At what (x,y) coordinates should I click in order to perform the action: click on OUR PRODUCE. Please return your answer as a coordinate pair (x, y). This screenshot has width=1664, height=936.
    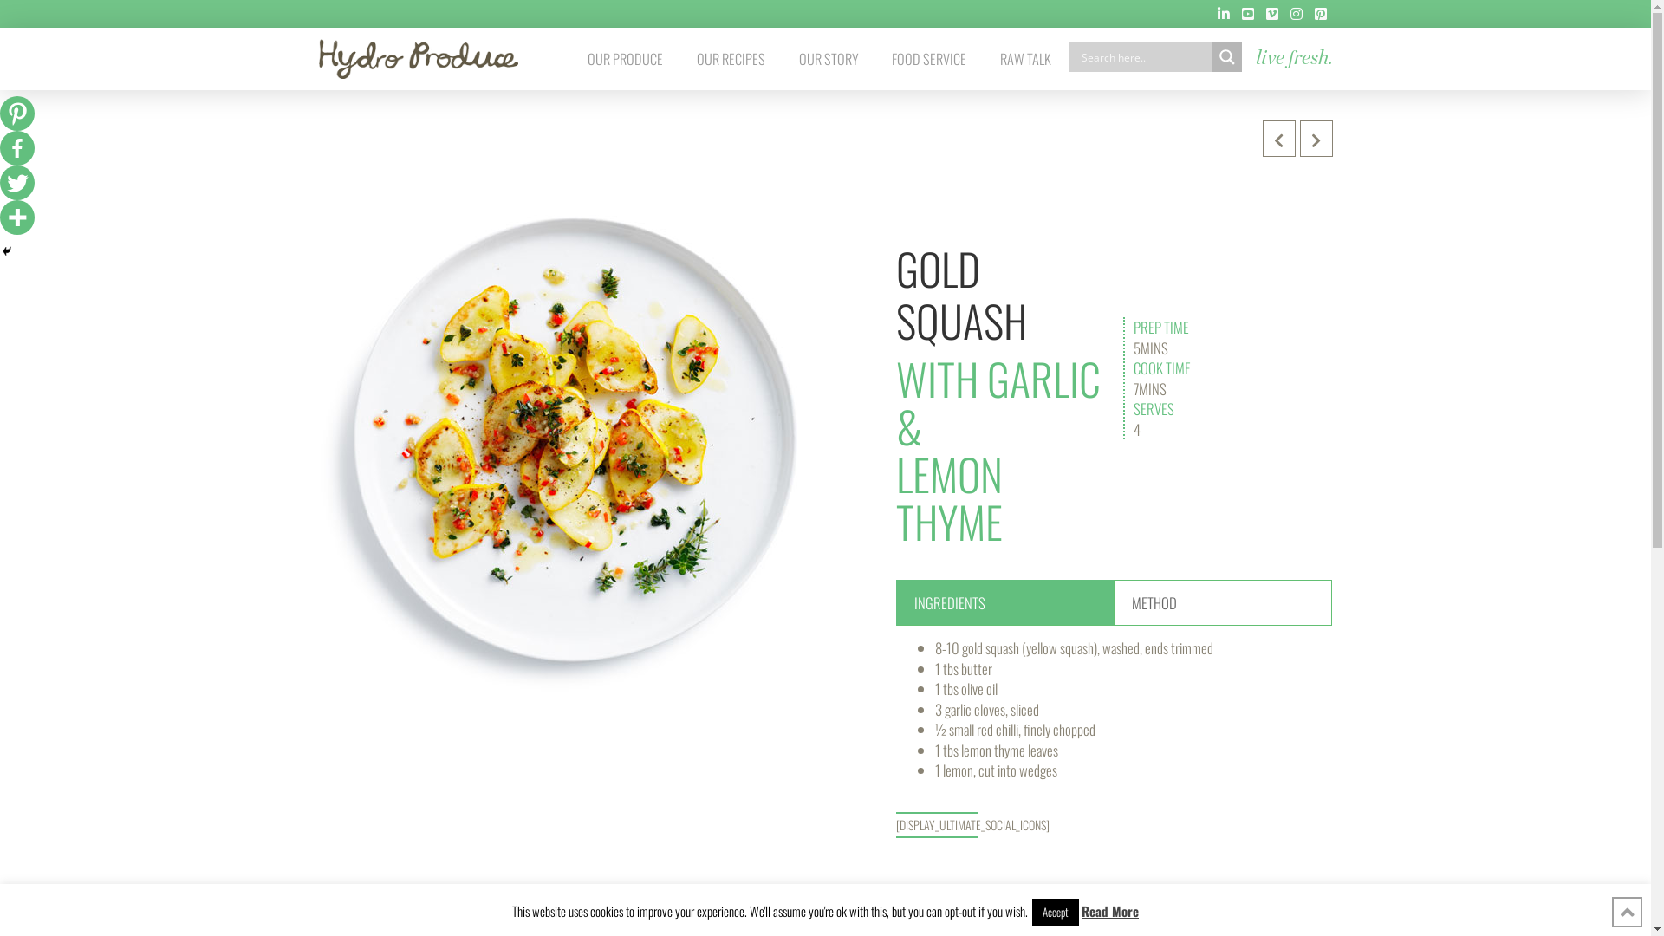
    Looking at the image, I should click on (626, 59).